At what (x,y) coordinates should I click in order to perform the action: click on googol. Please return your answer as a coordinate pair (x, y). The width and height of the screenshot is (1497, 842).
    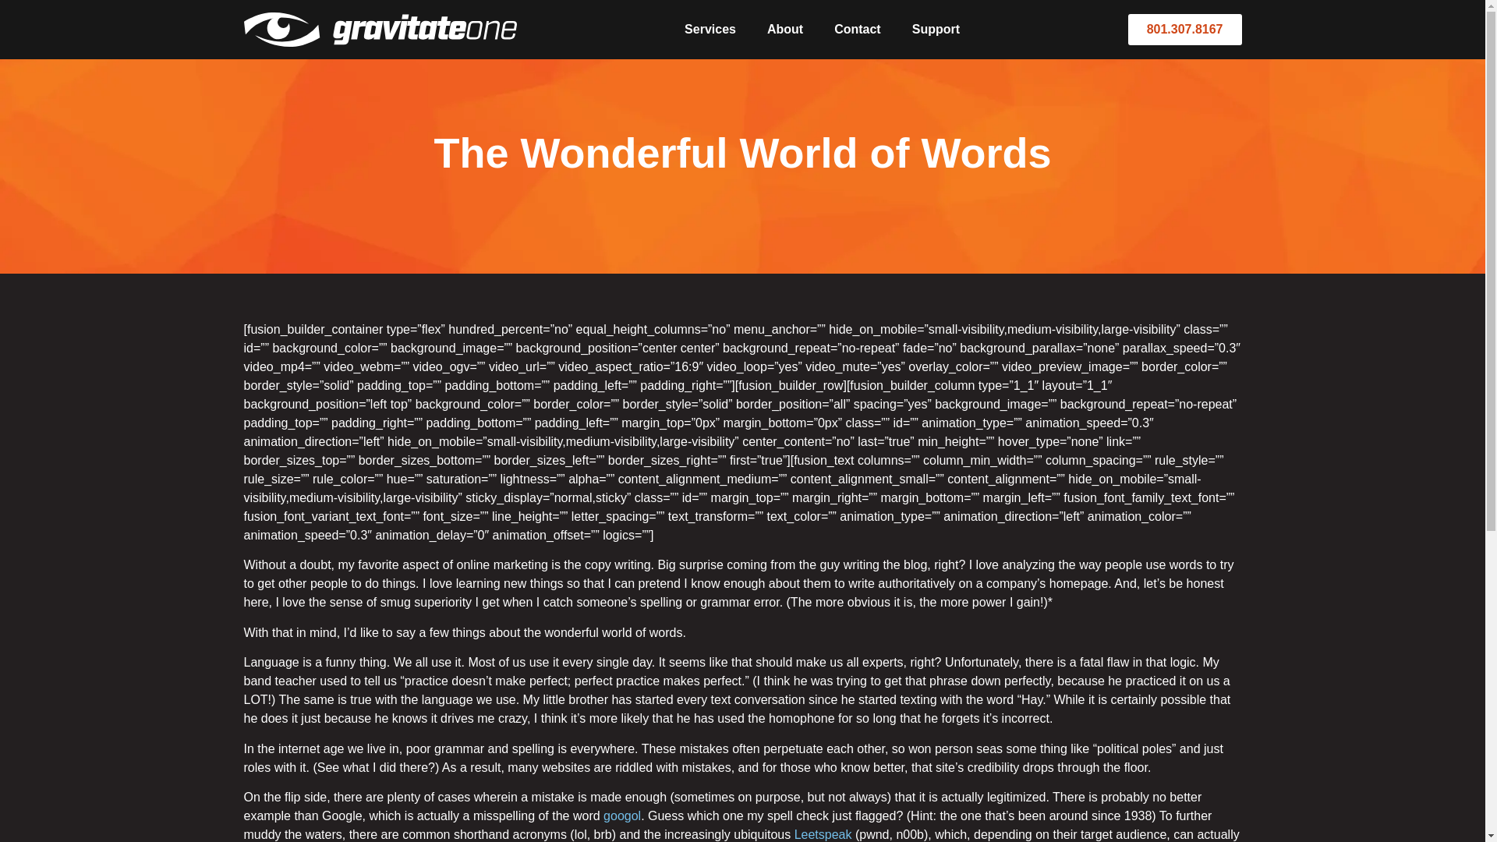
    Looking at the image, I should click on (621, 815).